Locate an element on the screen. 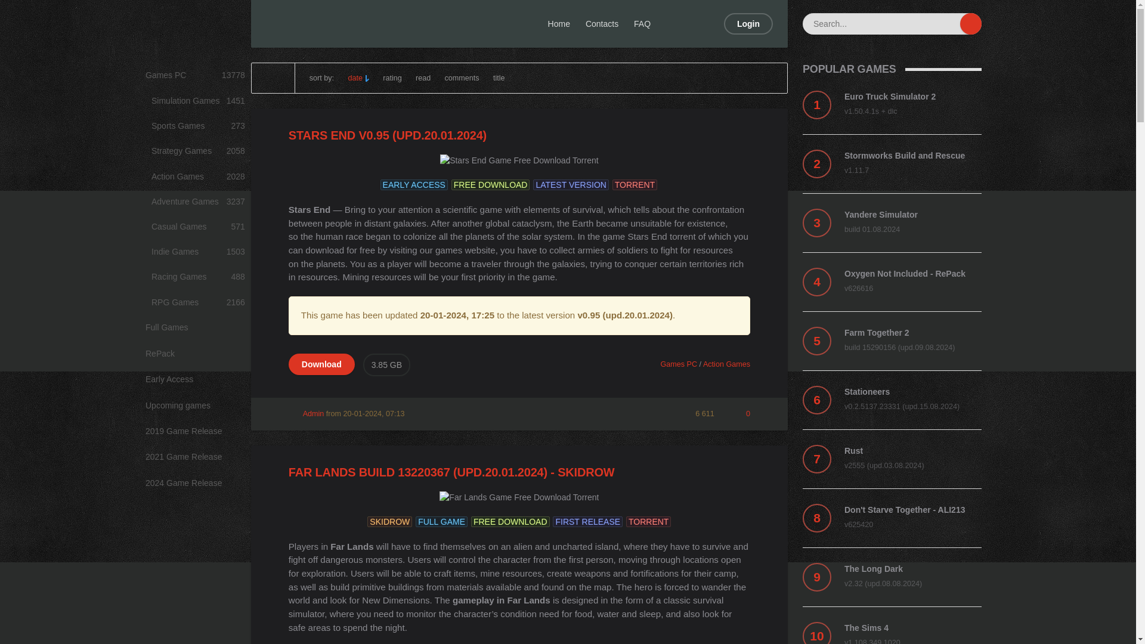 The height and width of the screenshot is (644, 1145). Contacts is located at coordinates (602, 24).